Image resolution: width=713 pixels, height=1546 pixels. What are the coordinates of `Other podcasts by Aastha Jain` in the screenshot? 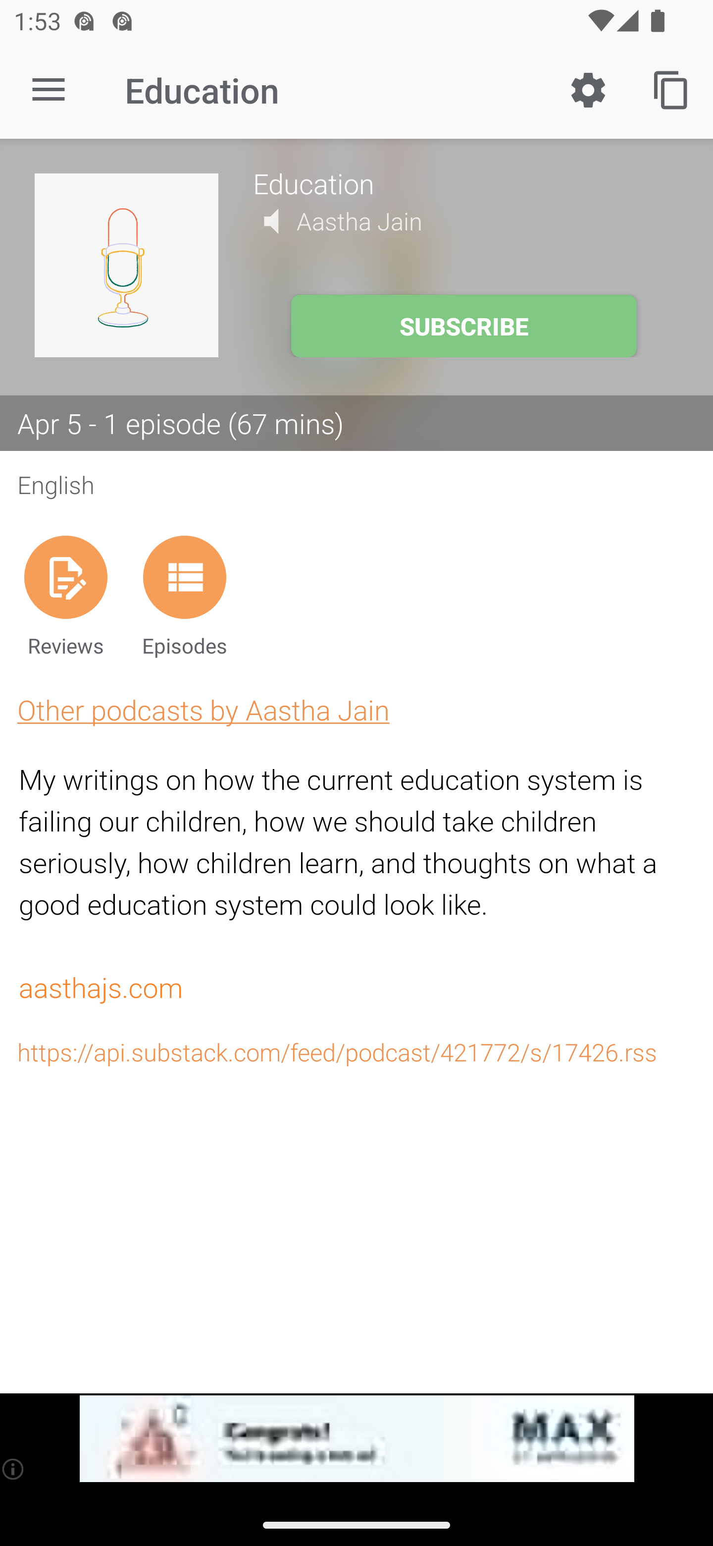 It's located at (203, 710).